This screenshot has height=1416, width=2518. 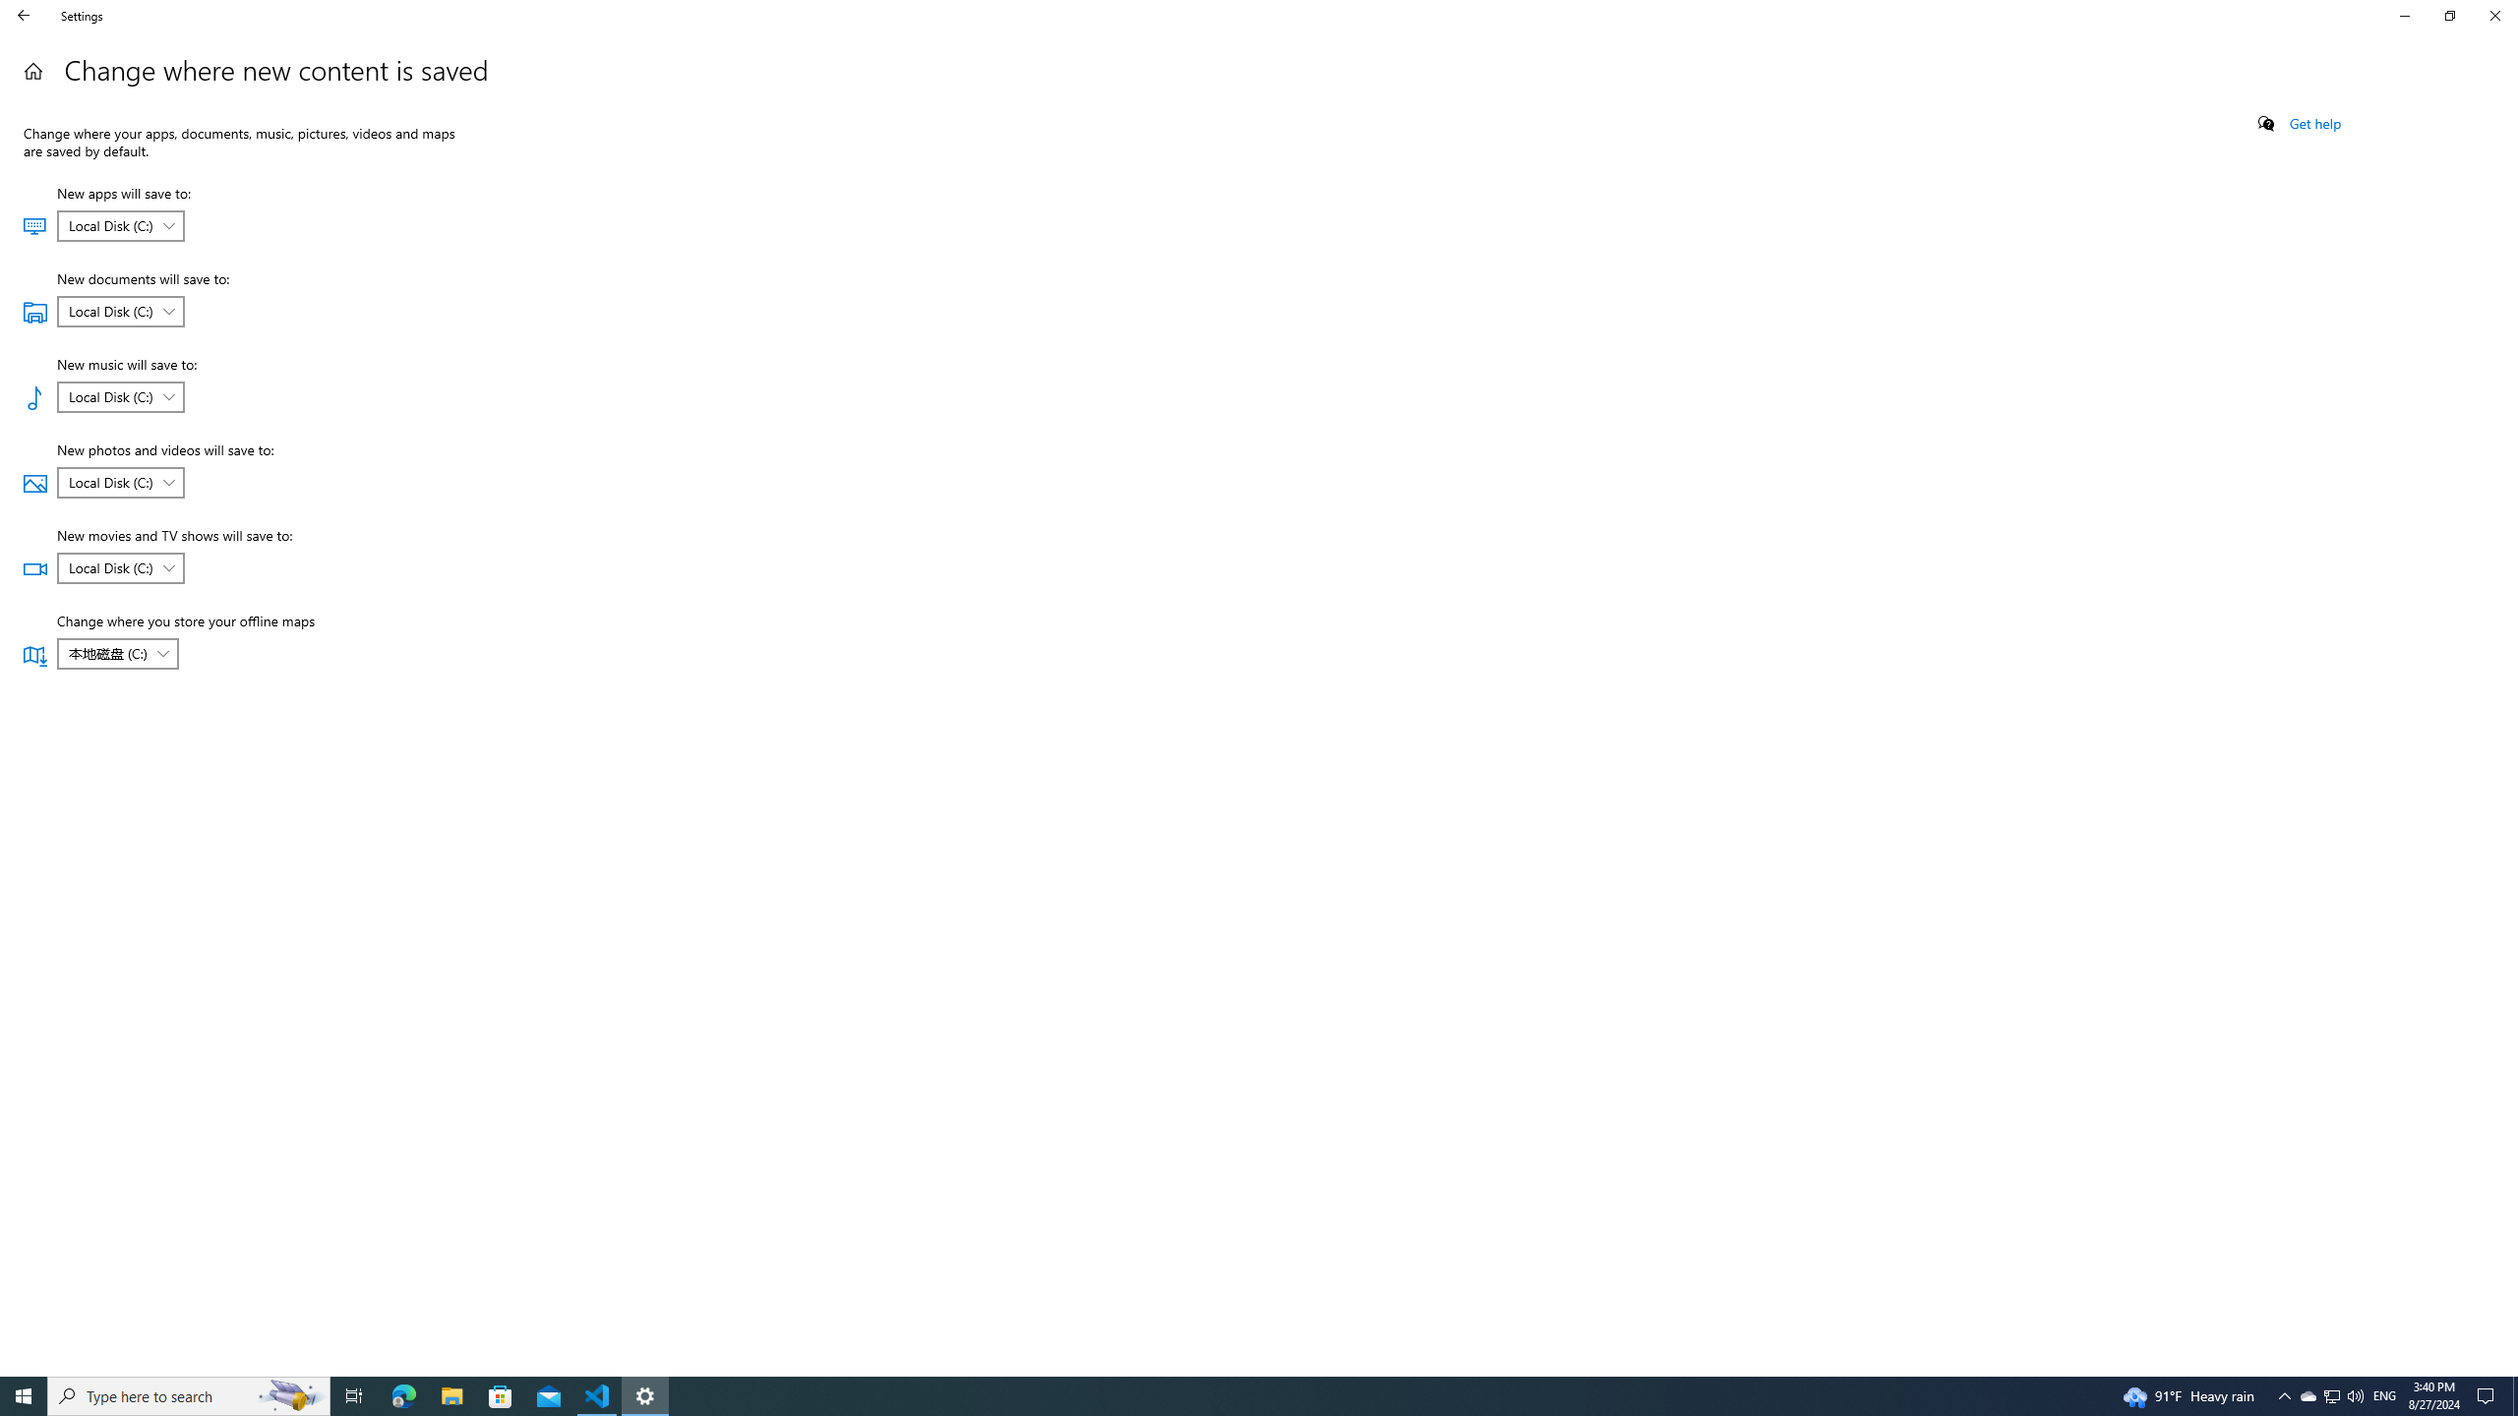 I want to click on Notification Chevron, so click(x=645, y=1396).